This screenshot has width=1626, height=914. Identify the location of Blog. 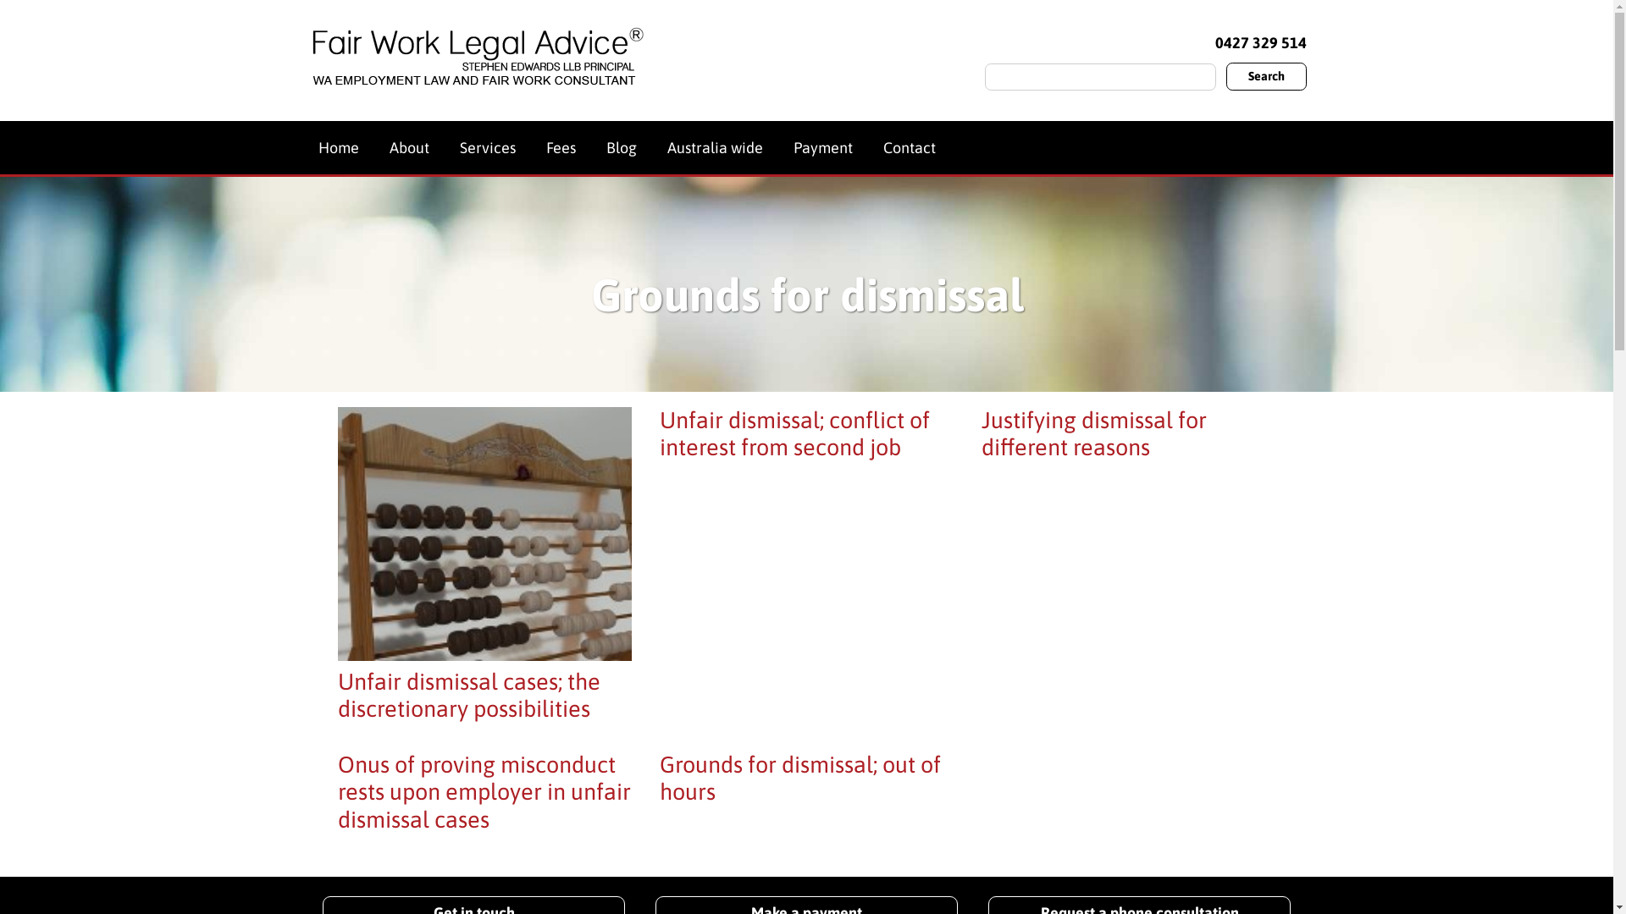
(622, 147).